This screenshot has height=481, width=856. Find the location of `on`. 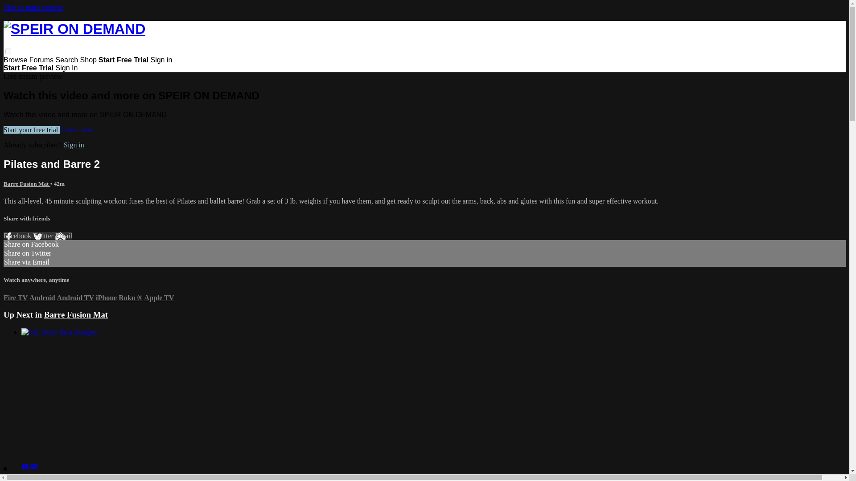

on is located at coordinates (8, 52).